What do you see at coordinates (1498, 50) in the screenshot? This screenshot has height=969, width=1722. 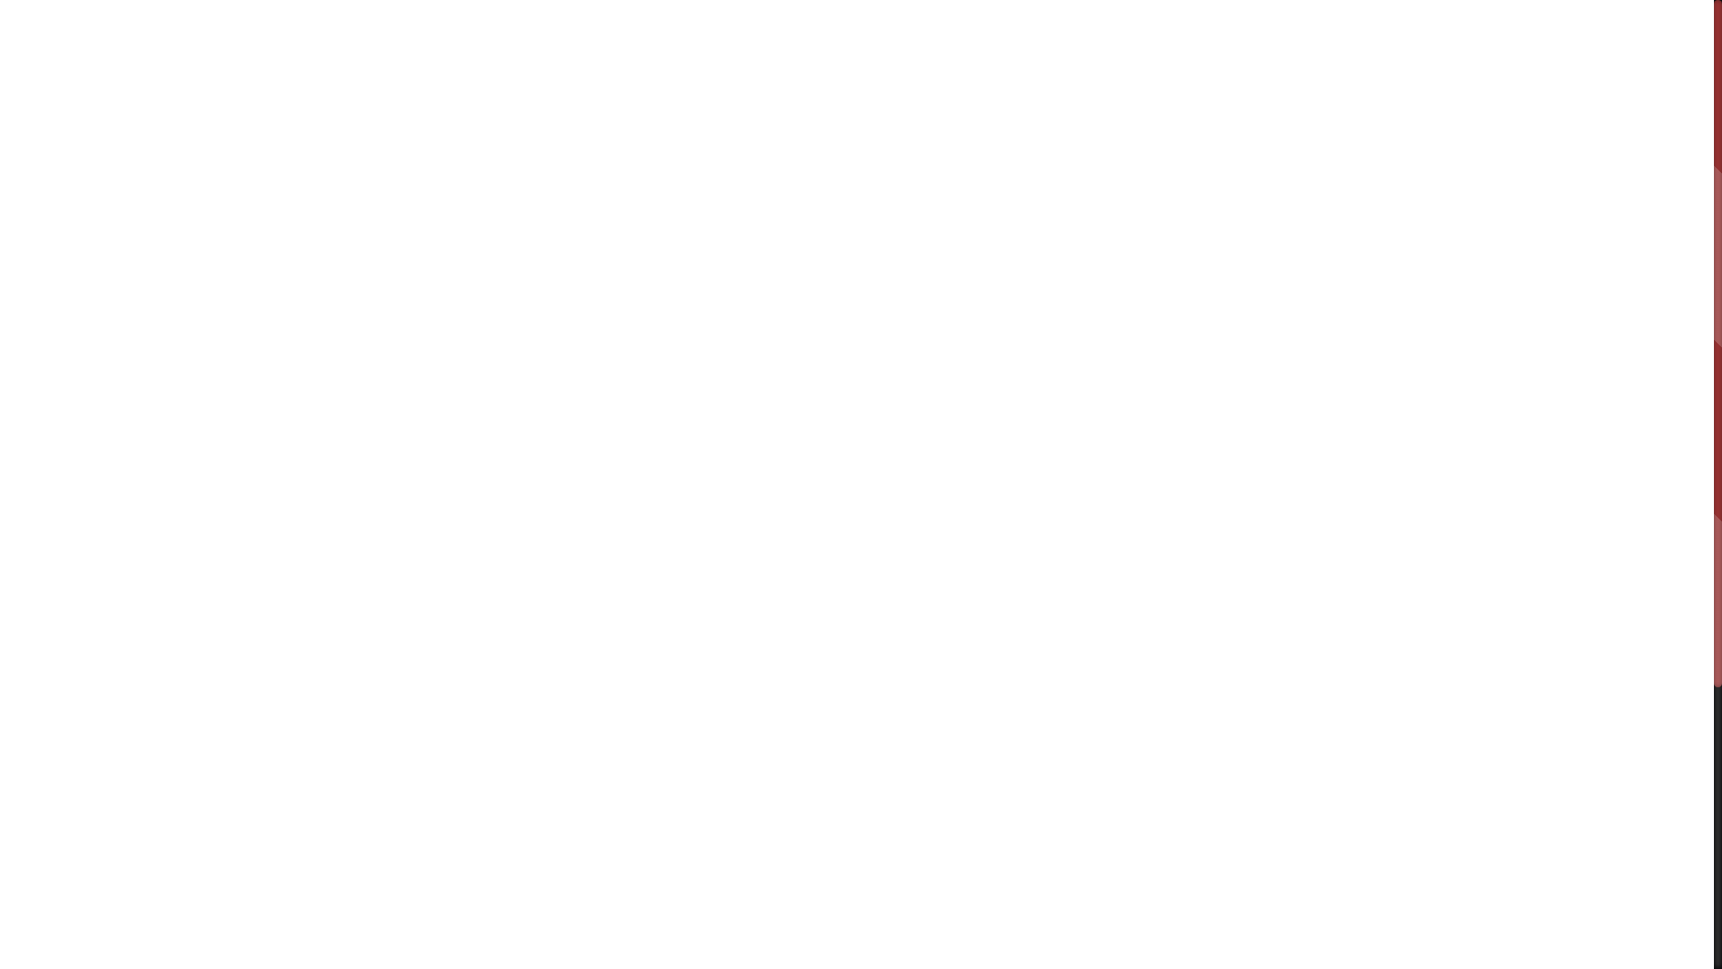 I see `RESERVATIONS` at bounding box center [1498, 50].